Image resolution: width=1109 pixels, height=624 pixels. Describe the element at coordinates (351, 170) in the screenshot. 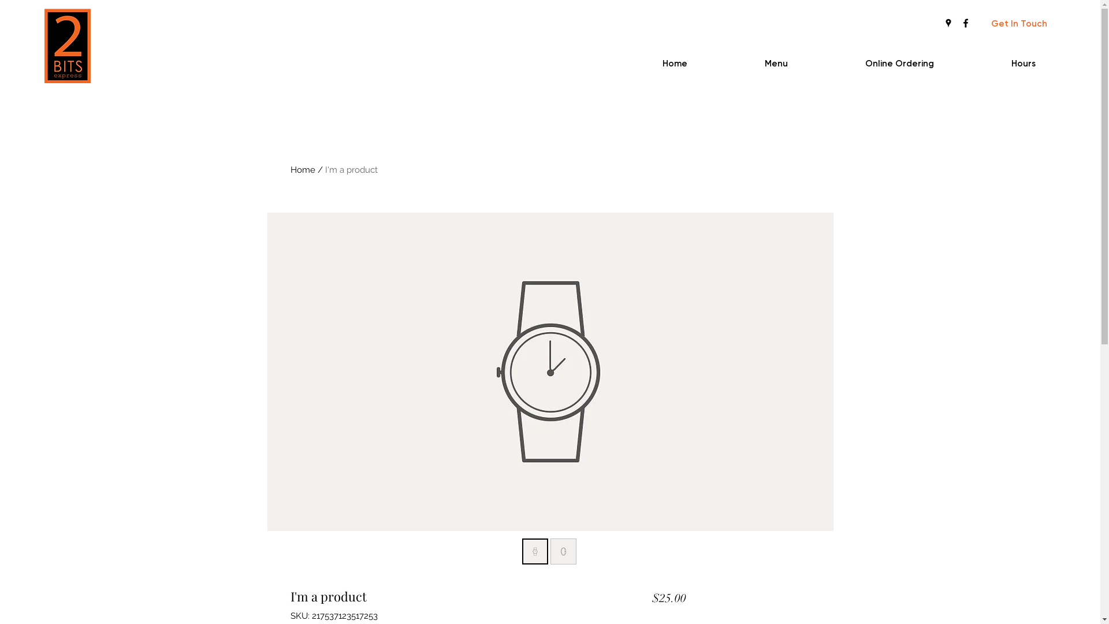

I see `I'm a product` at that location.